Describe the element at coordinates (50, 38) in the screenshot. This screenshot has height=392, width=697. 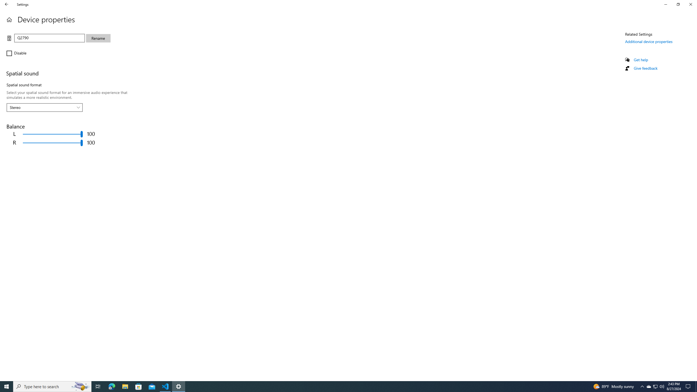
I see `Text box to change device name` at that location.